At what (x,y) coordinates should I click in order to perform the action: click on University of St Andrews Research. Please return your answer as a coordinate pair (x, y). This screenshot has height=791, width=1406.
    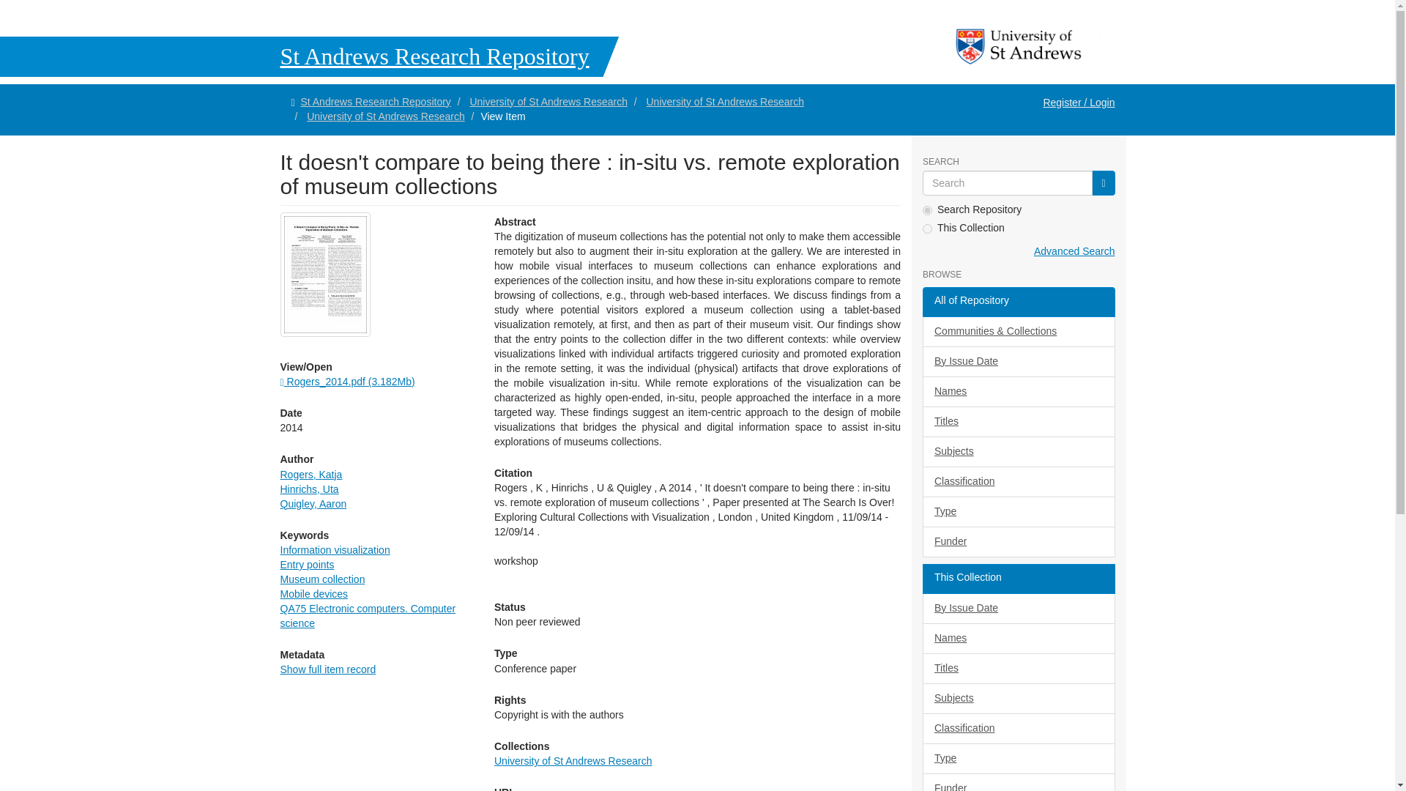
    Looking at the image, I should click on (725, 101).